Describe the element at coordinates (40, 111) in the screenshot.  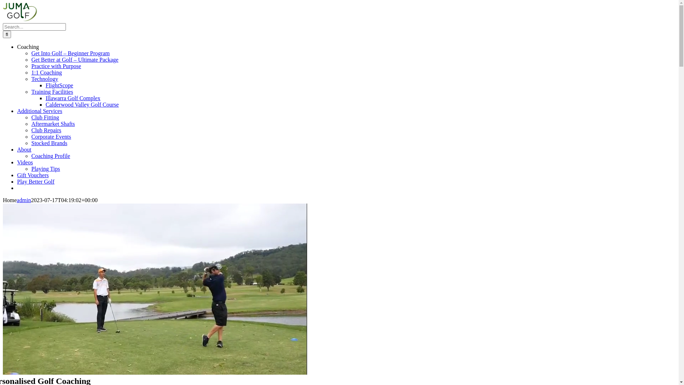
I see `Additional Services` at that location.